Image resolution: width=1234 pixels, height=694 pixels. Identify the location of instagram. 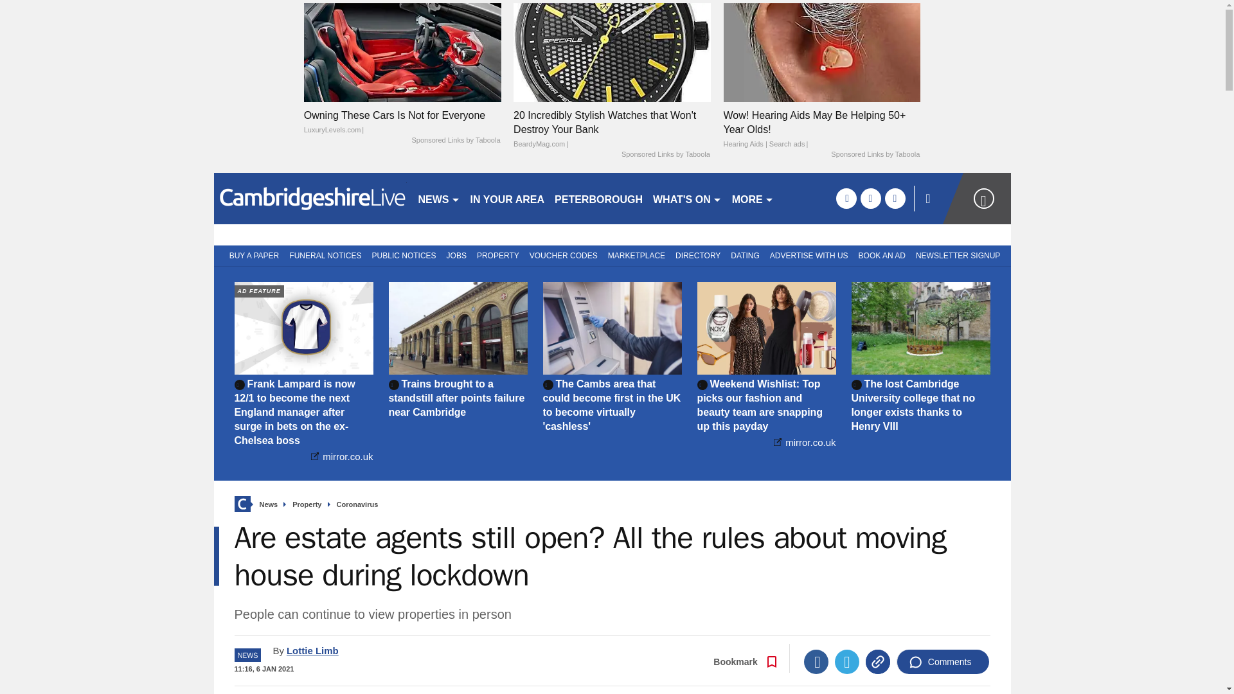
(895, 198).